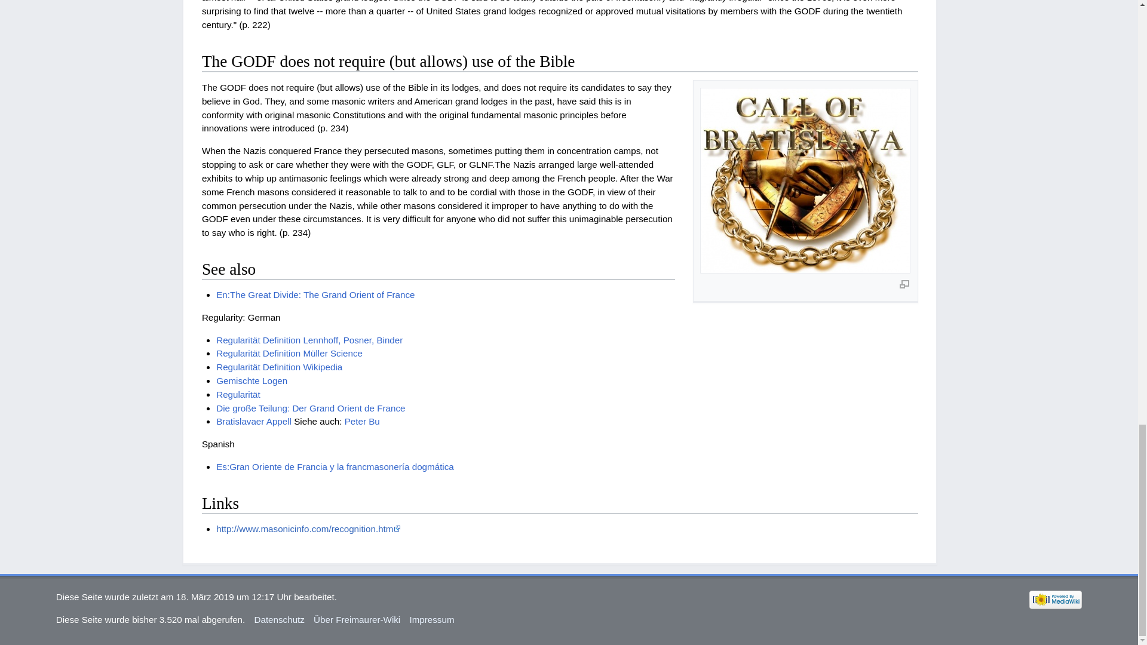 The width and height of the screenshot is (1147, 645). I want to click on En:The Great Divide: The Grand Orient of France, so click(315, 294).